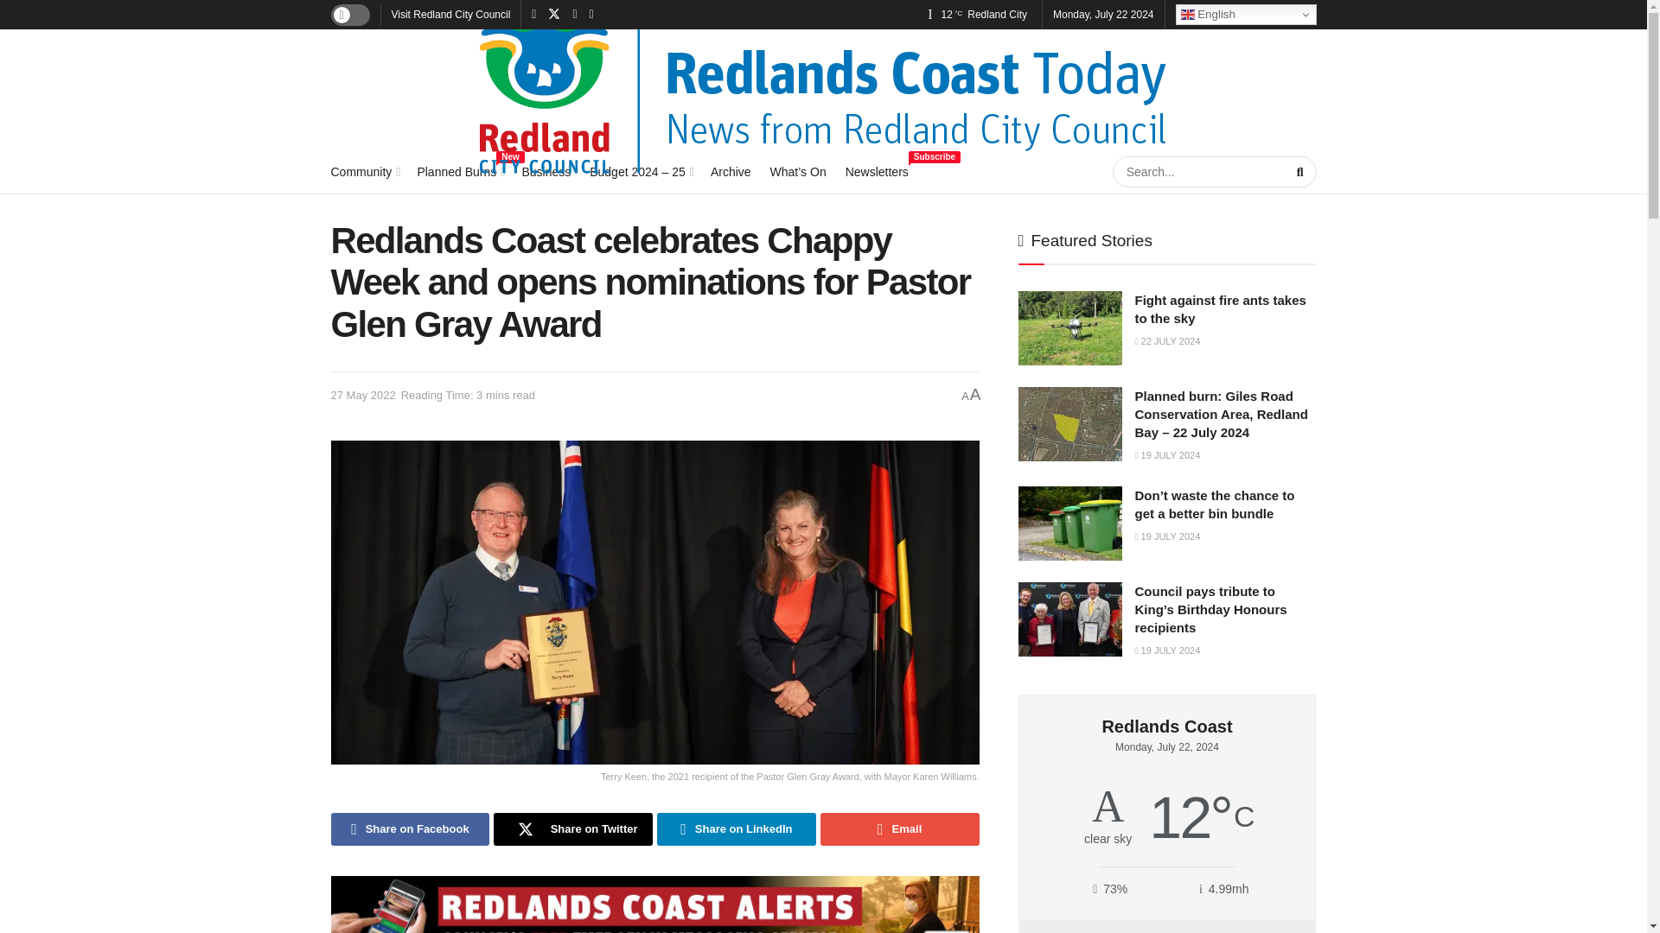 The width and height of the screenshot is (1660, 933). I want to click on English, so click(1245, 15).